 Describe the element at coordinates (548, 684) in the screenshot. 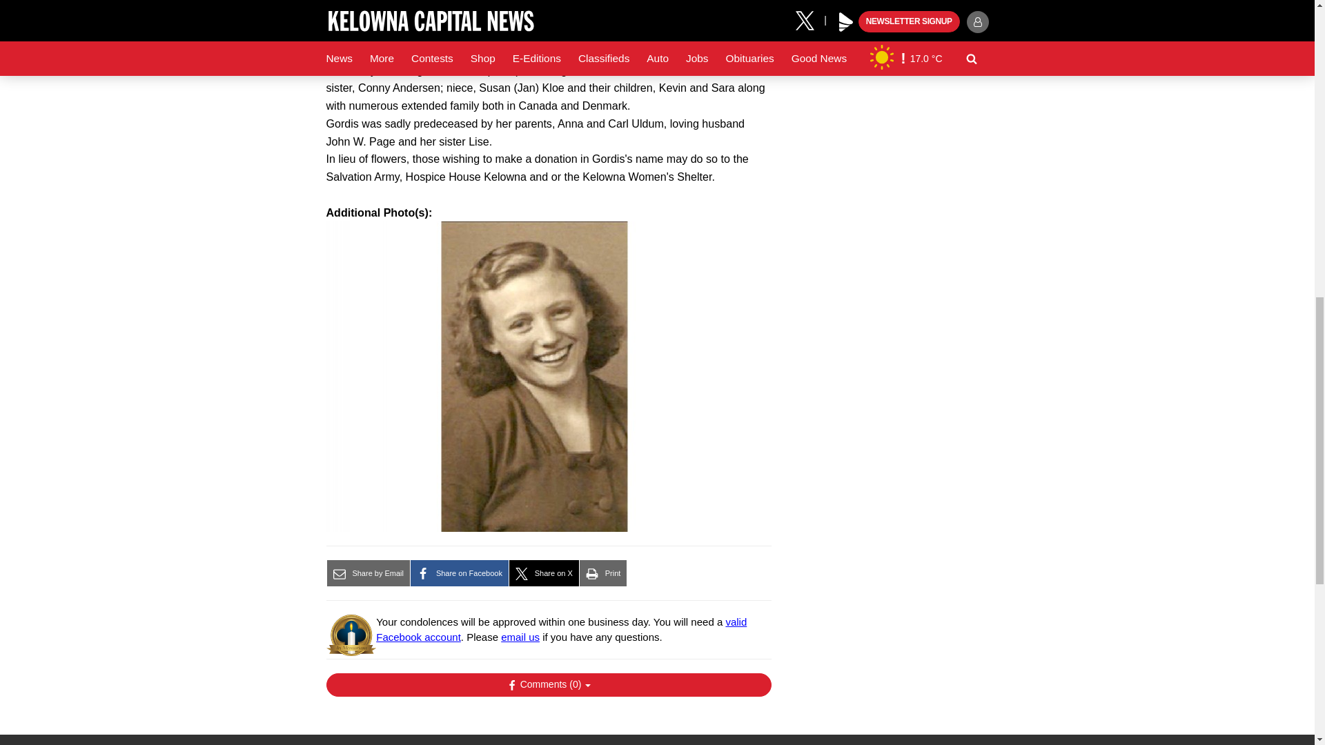

I see `Show Comments` at that location.